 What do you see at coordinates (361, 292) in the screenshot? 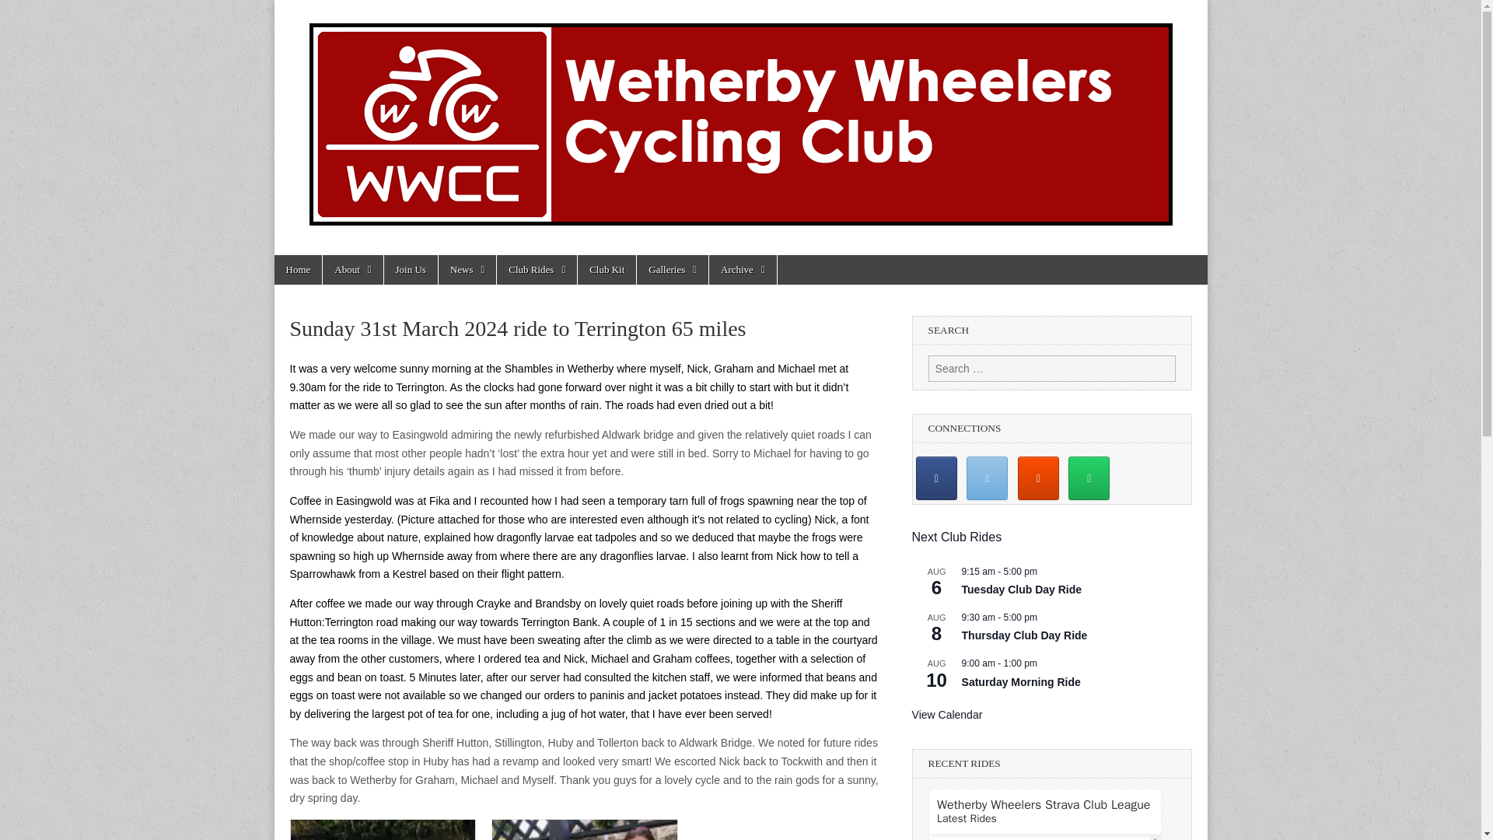
I see `Wetherby Wheelers` at bounding box center [361, 292].